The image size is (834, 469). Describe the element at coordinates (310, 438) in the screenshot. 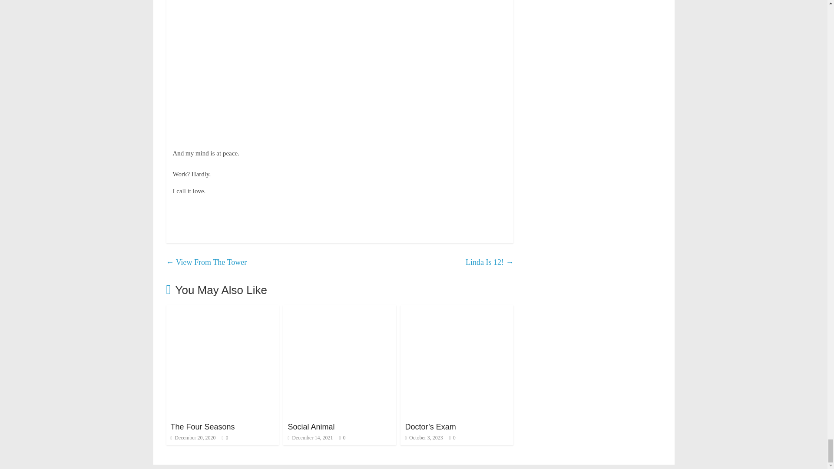

I see `December 14, 2021` at that location.